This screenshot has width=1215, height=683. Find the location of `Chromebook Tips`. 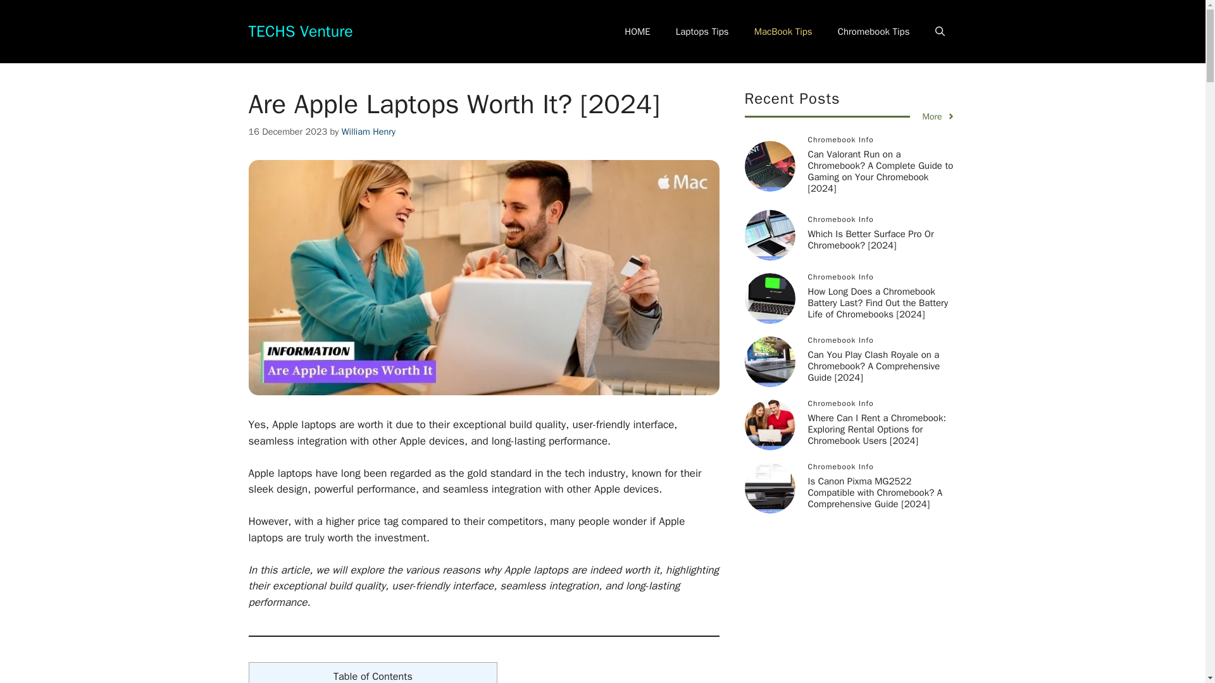

Chromebook Tips is located at coordinates (873, 32).